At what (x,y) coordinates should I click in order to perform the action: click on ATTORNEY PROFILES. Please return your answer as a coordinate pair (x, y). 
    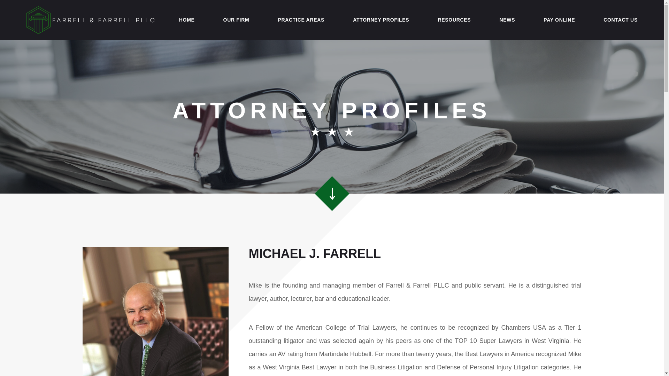
    Looking at the image, I should click on (381, 19).